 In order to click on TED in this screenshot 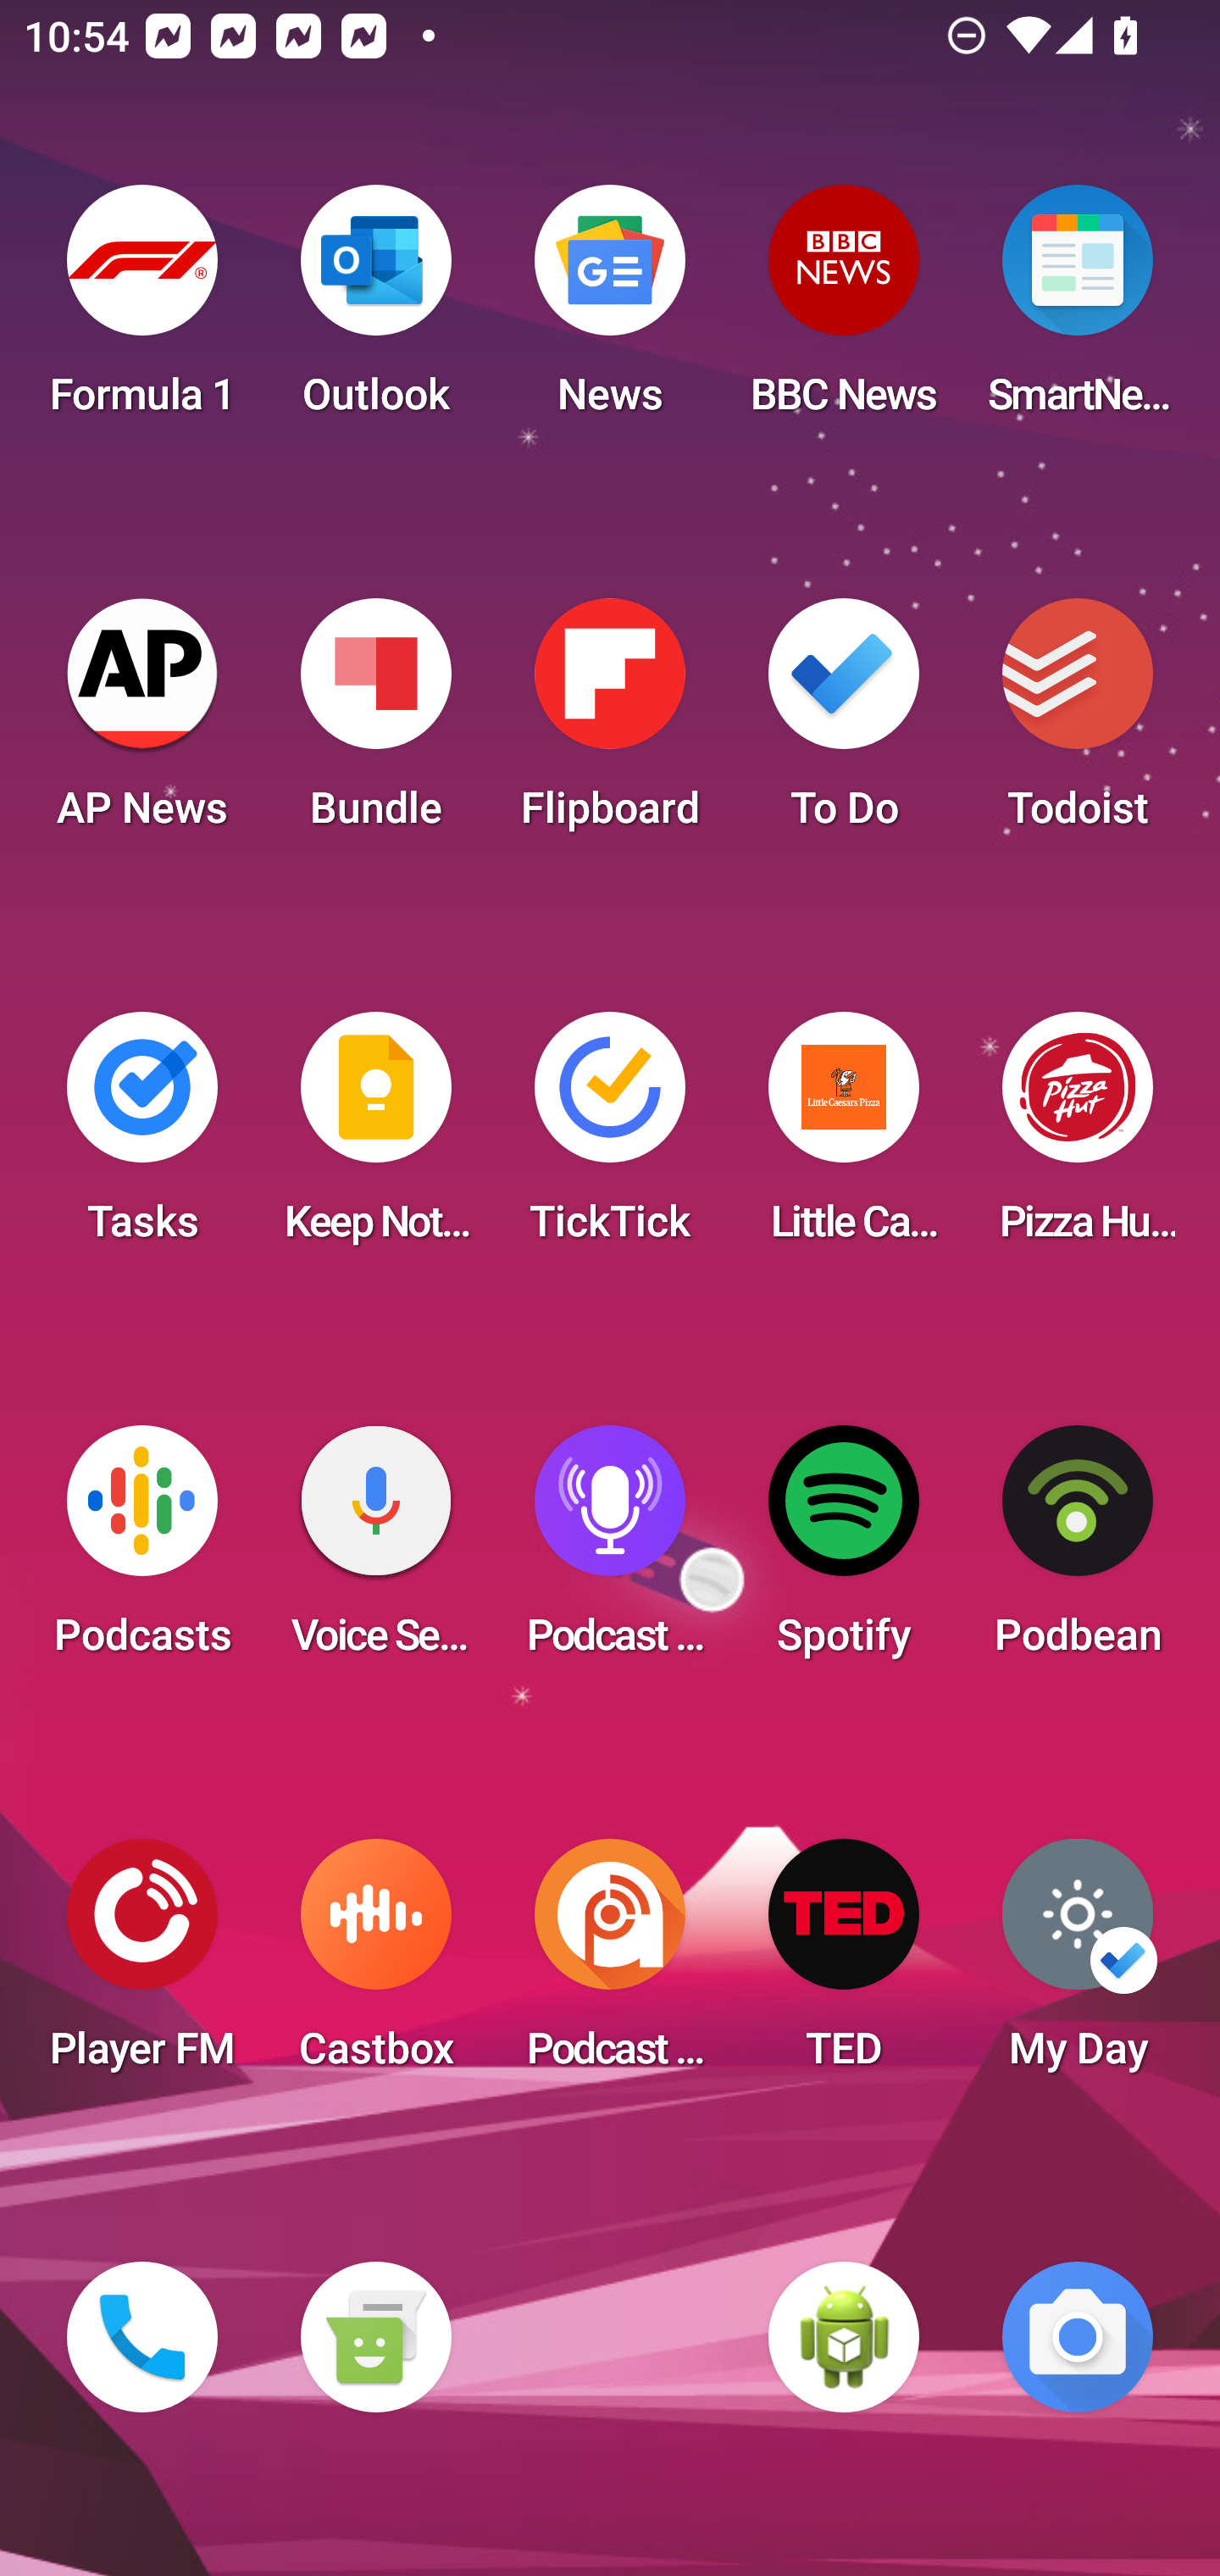, I will do `click(844, 1964)`.